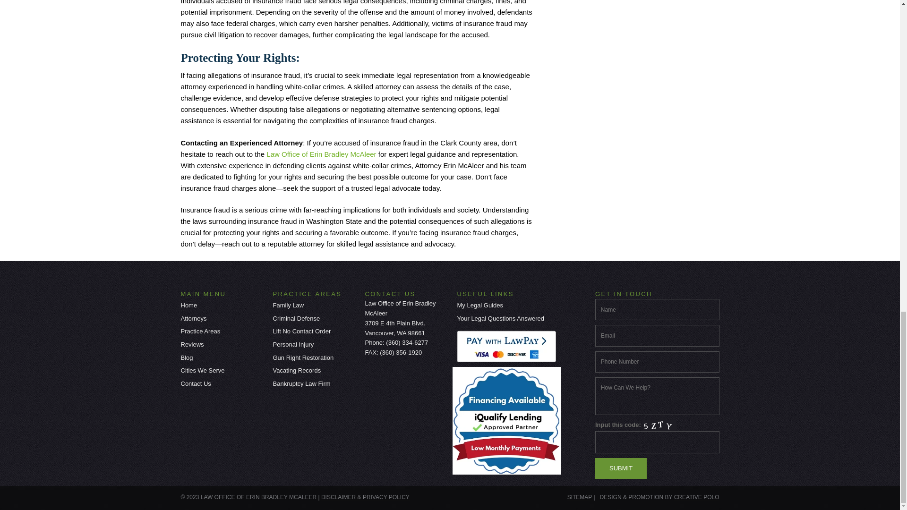  I want to click on LawPay Badge, so click(506, 347).